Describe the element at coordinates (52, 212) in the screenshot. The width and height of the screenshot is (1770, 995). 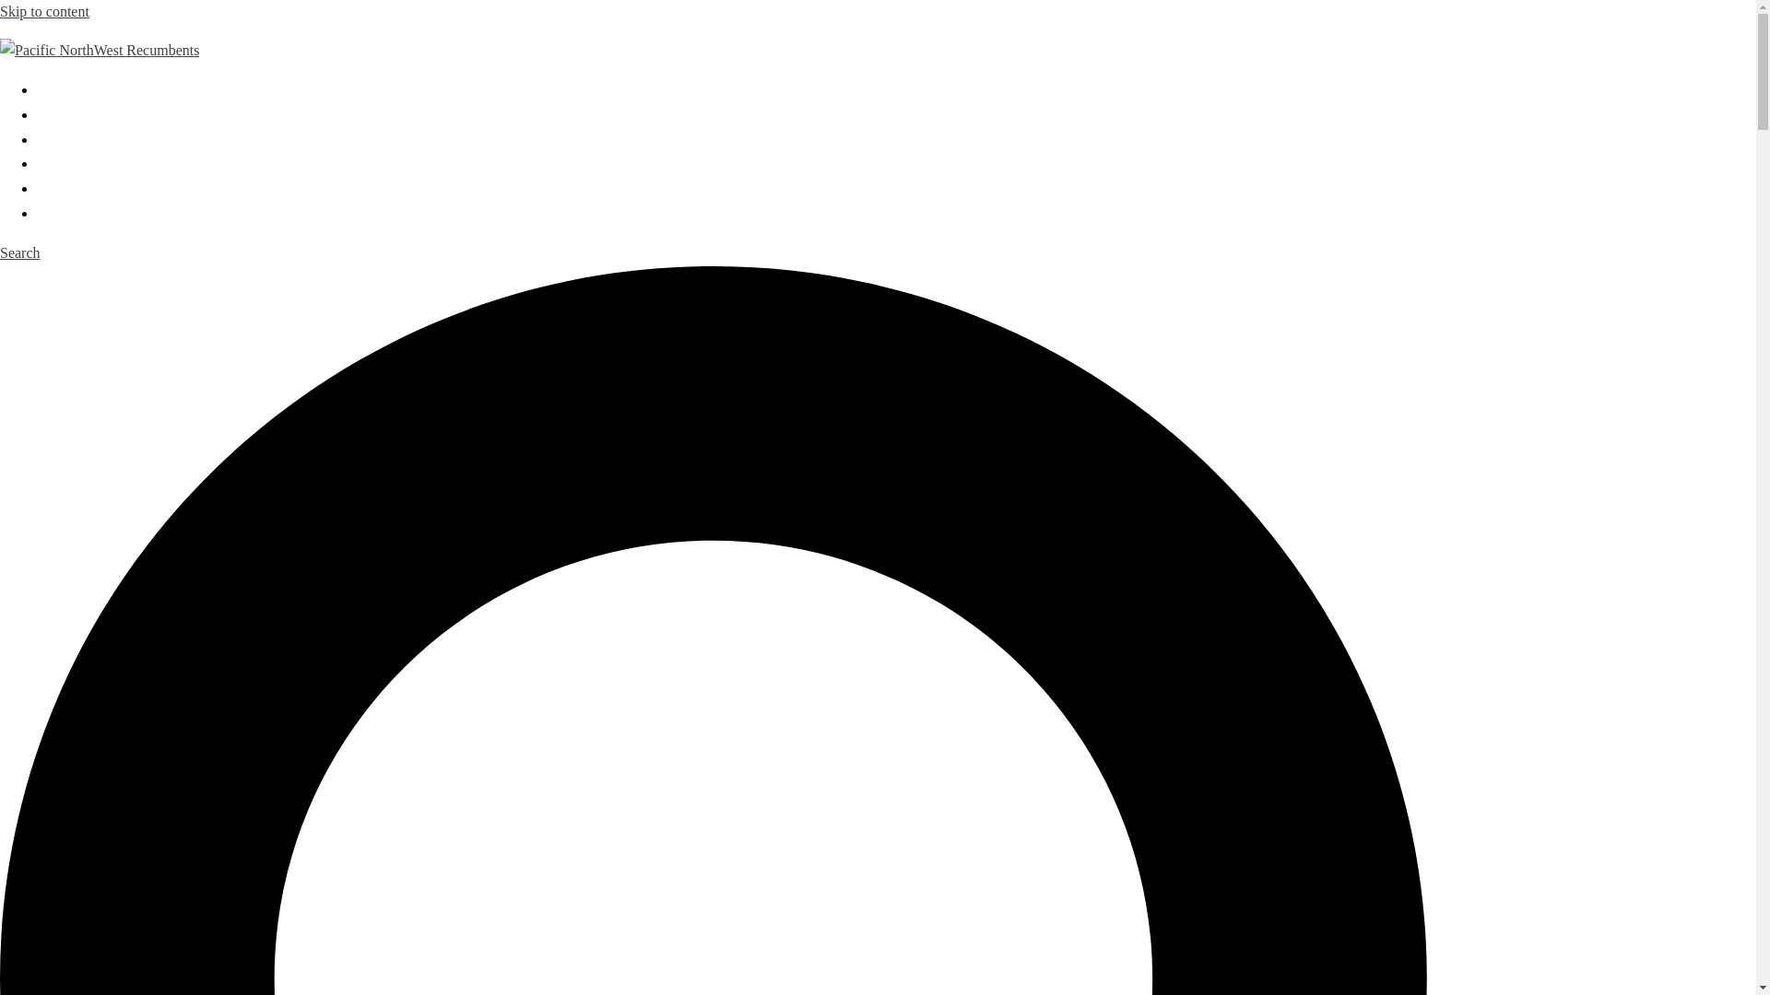
I see `FAQ` at that location.